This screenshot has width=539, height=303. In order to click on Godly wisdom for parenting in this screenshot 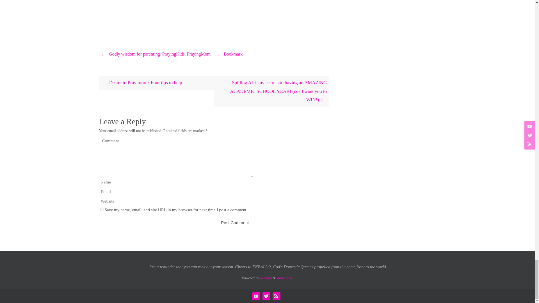, I will do `click(134, 54)`.